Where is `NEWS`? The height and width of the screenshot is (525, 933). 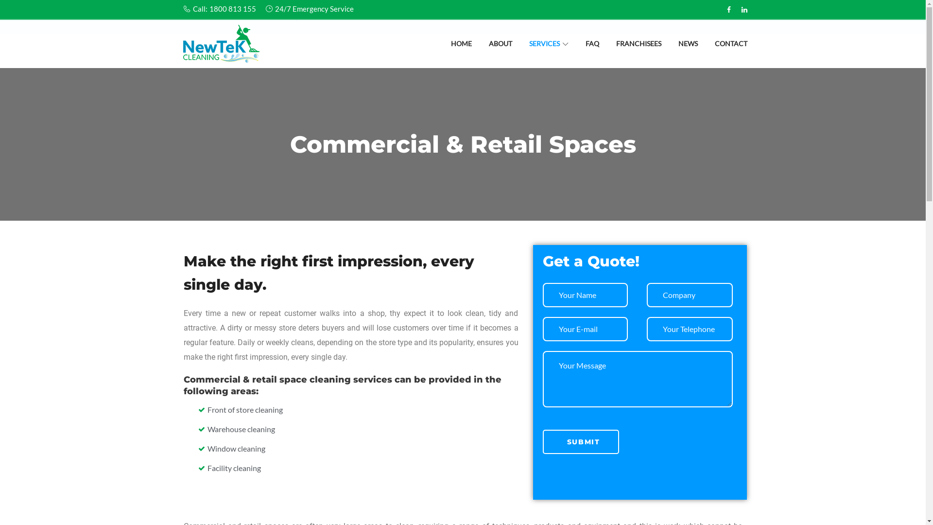
NEWS is located at coordinates (688, 49).